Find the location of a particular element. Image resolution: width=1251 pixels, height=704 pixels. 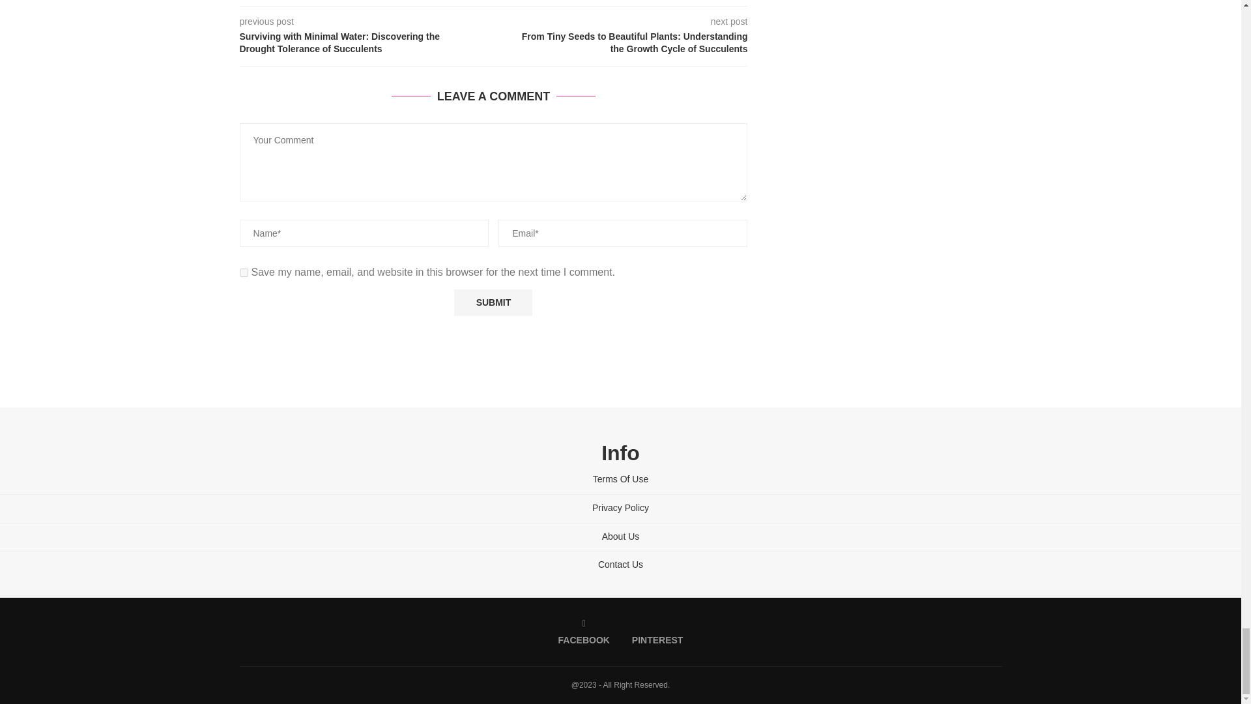

Submit is located at coordinates (493, 302).